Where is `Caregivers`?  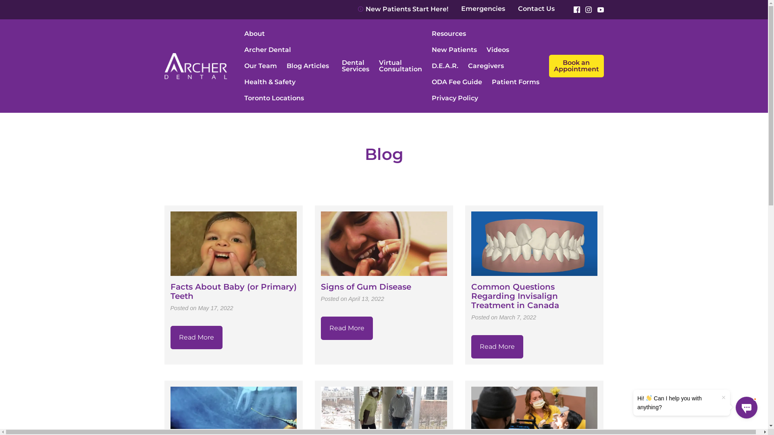 Caregivers is located at coordinates (486, 66).